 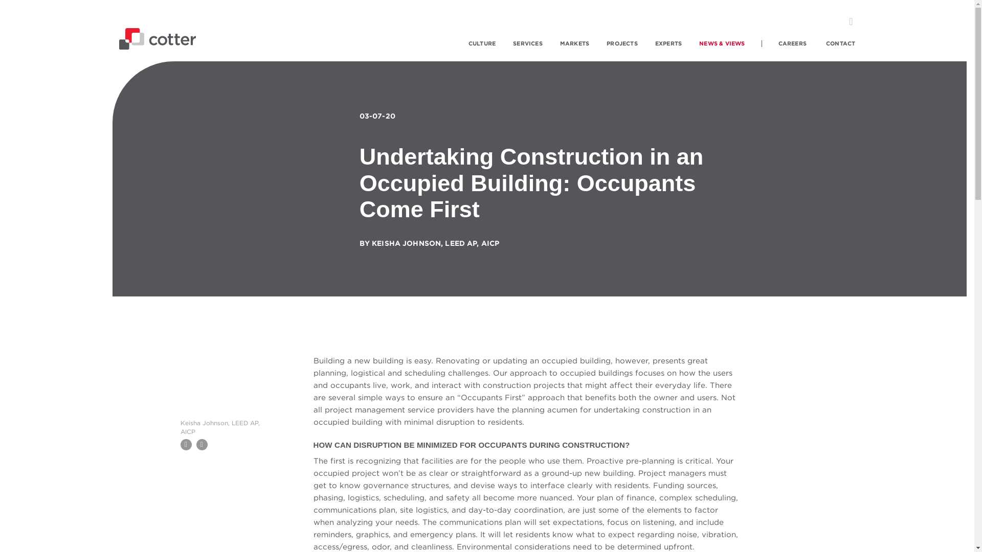 What do you see at coordinates (622, 43) in the screenshot?
I see `PROJECTS` at bounding box center [622, 43].